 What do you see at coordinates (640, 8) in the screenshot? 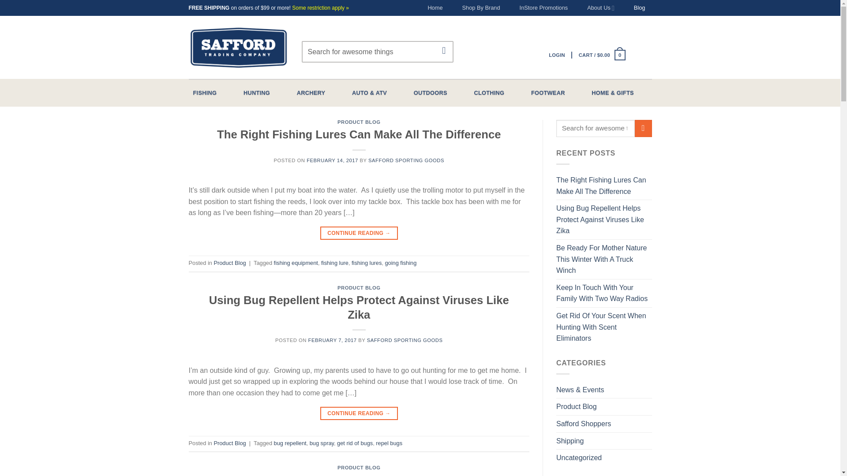
I see `Blog` at bounding box center [640, 8].